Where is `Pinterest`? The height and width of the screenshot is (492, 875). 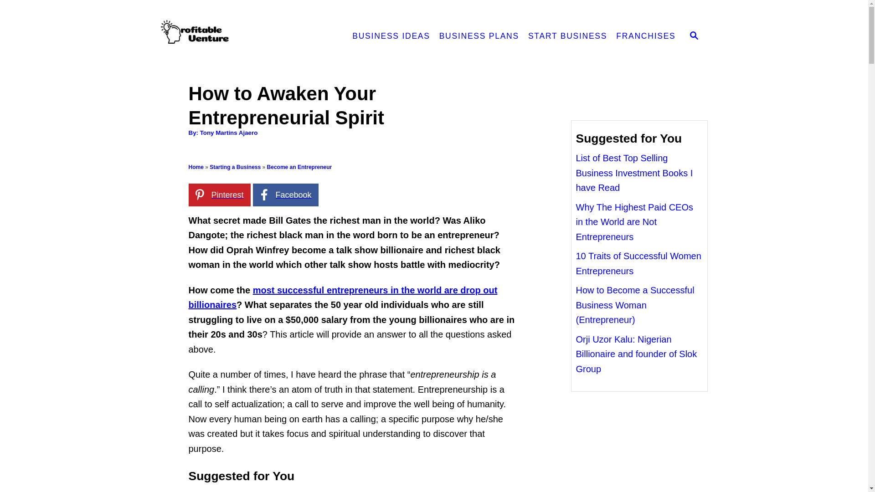
Pinterest is located at coordinates (220, 195).